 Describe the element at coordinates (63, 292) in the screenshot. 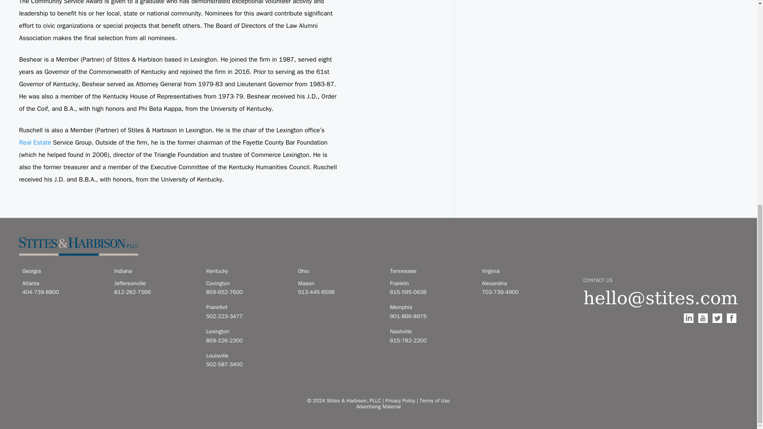

I see `404-739-8800` at that location.